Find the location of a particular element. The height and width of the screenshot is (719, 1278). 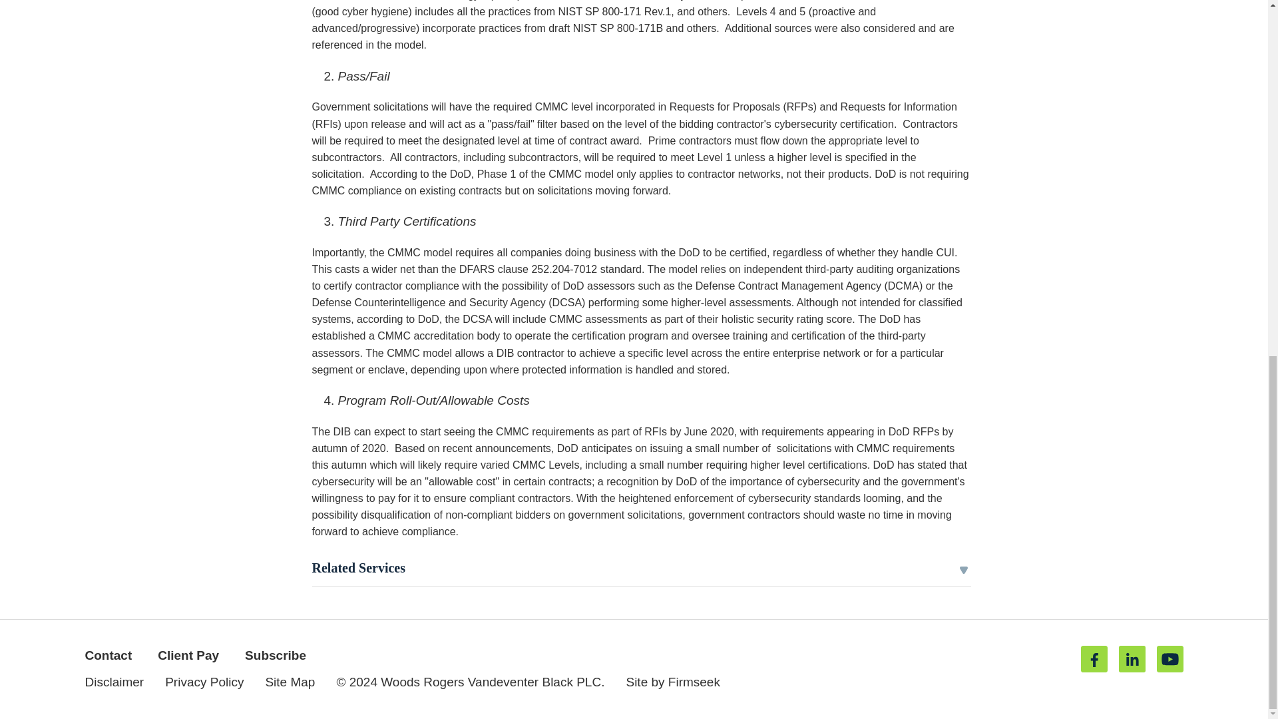

Linkedin is located at coordinates (1132, 658).